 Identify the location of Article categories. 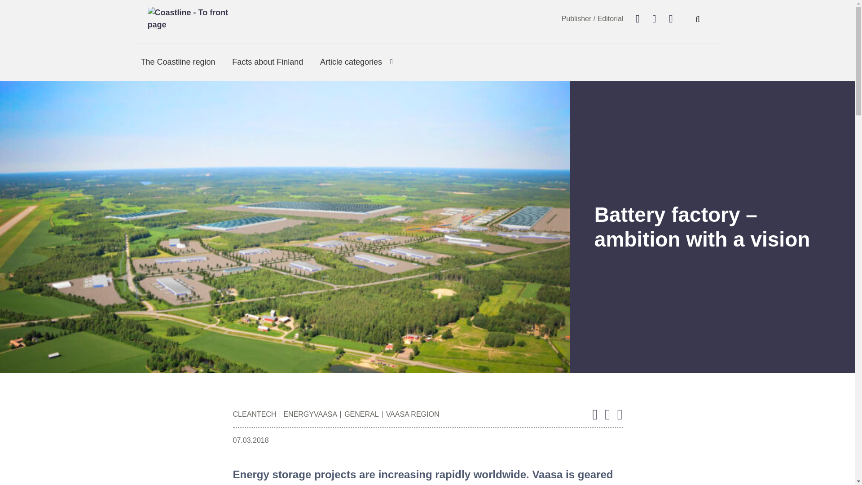
(349, 62).